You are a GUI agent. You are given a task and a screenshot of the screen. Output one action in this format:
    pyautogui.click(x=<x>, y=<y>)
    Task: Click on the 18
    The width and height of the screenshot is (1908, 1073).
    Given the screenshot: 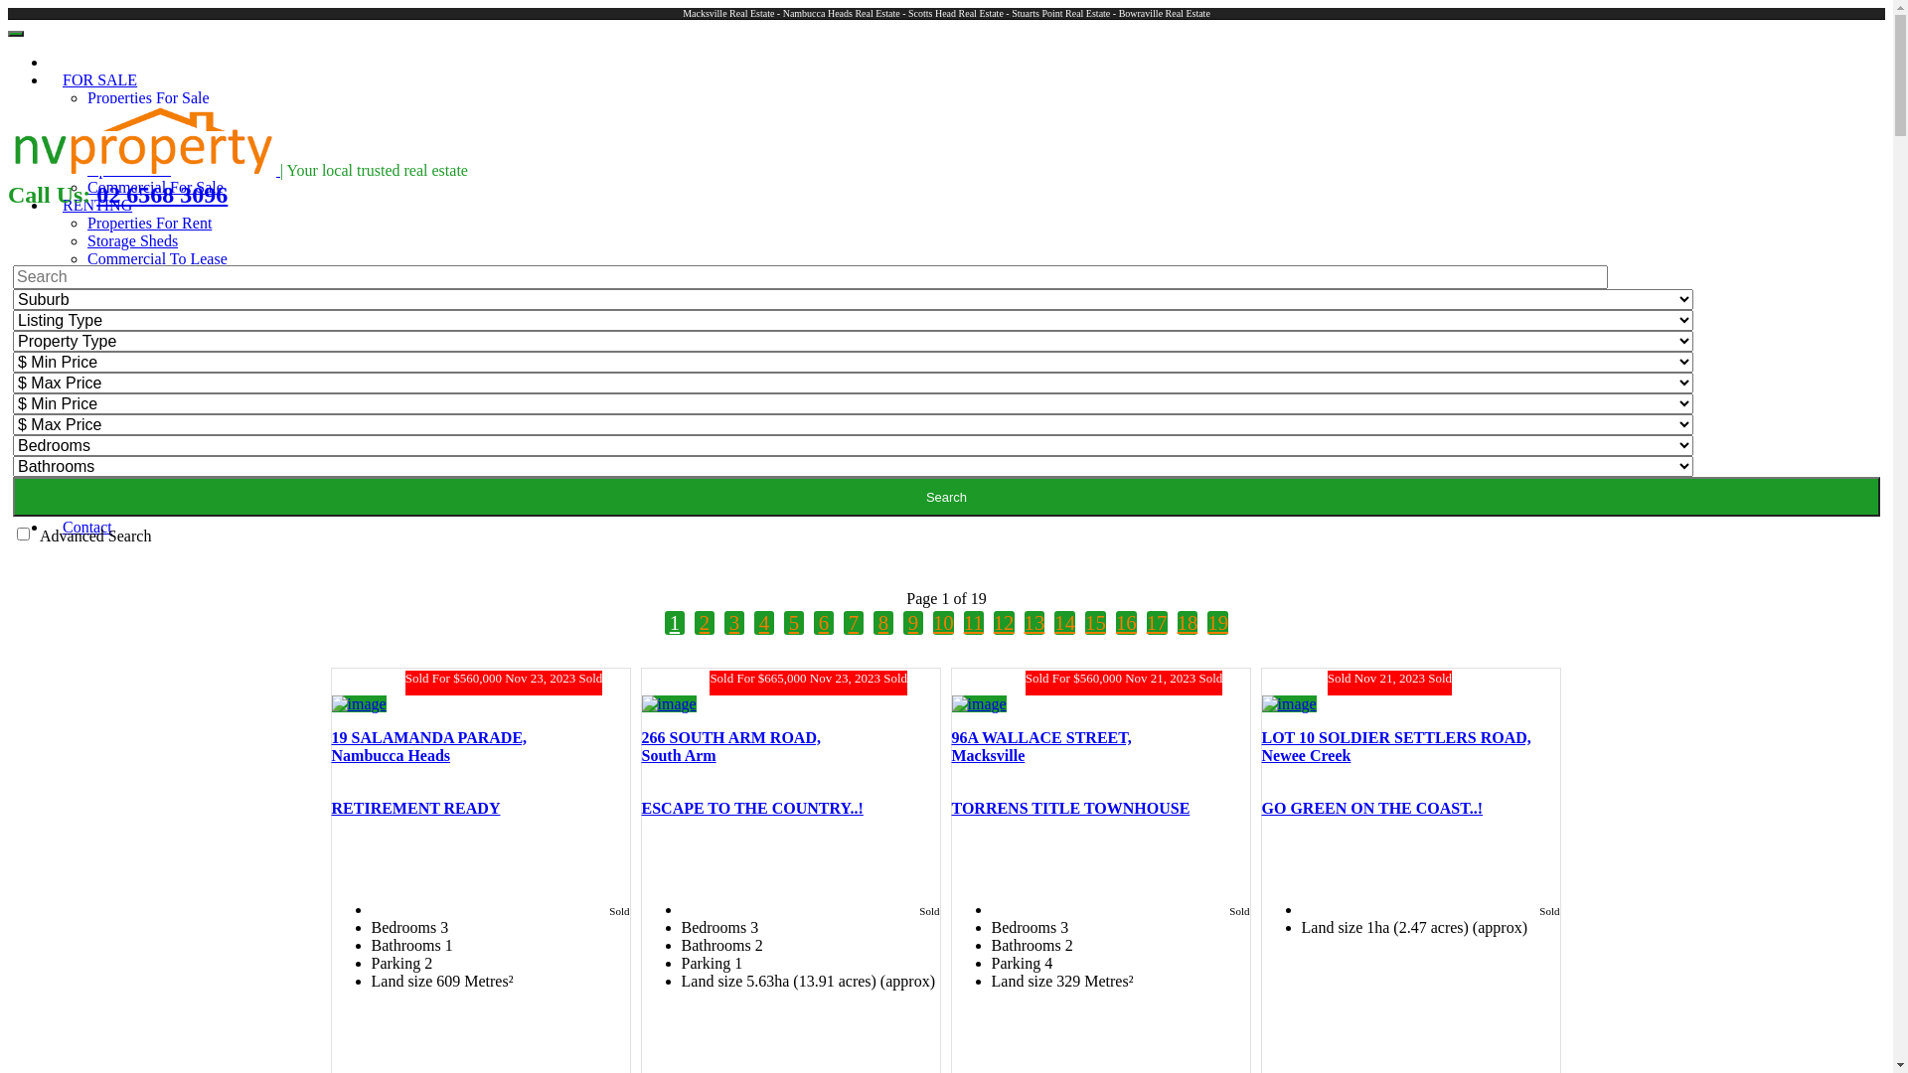 What is the action you would take?
    pyautogui.click(x=1187, y=623)
    